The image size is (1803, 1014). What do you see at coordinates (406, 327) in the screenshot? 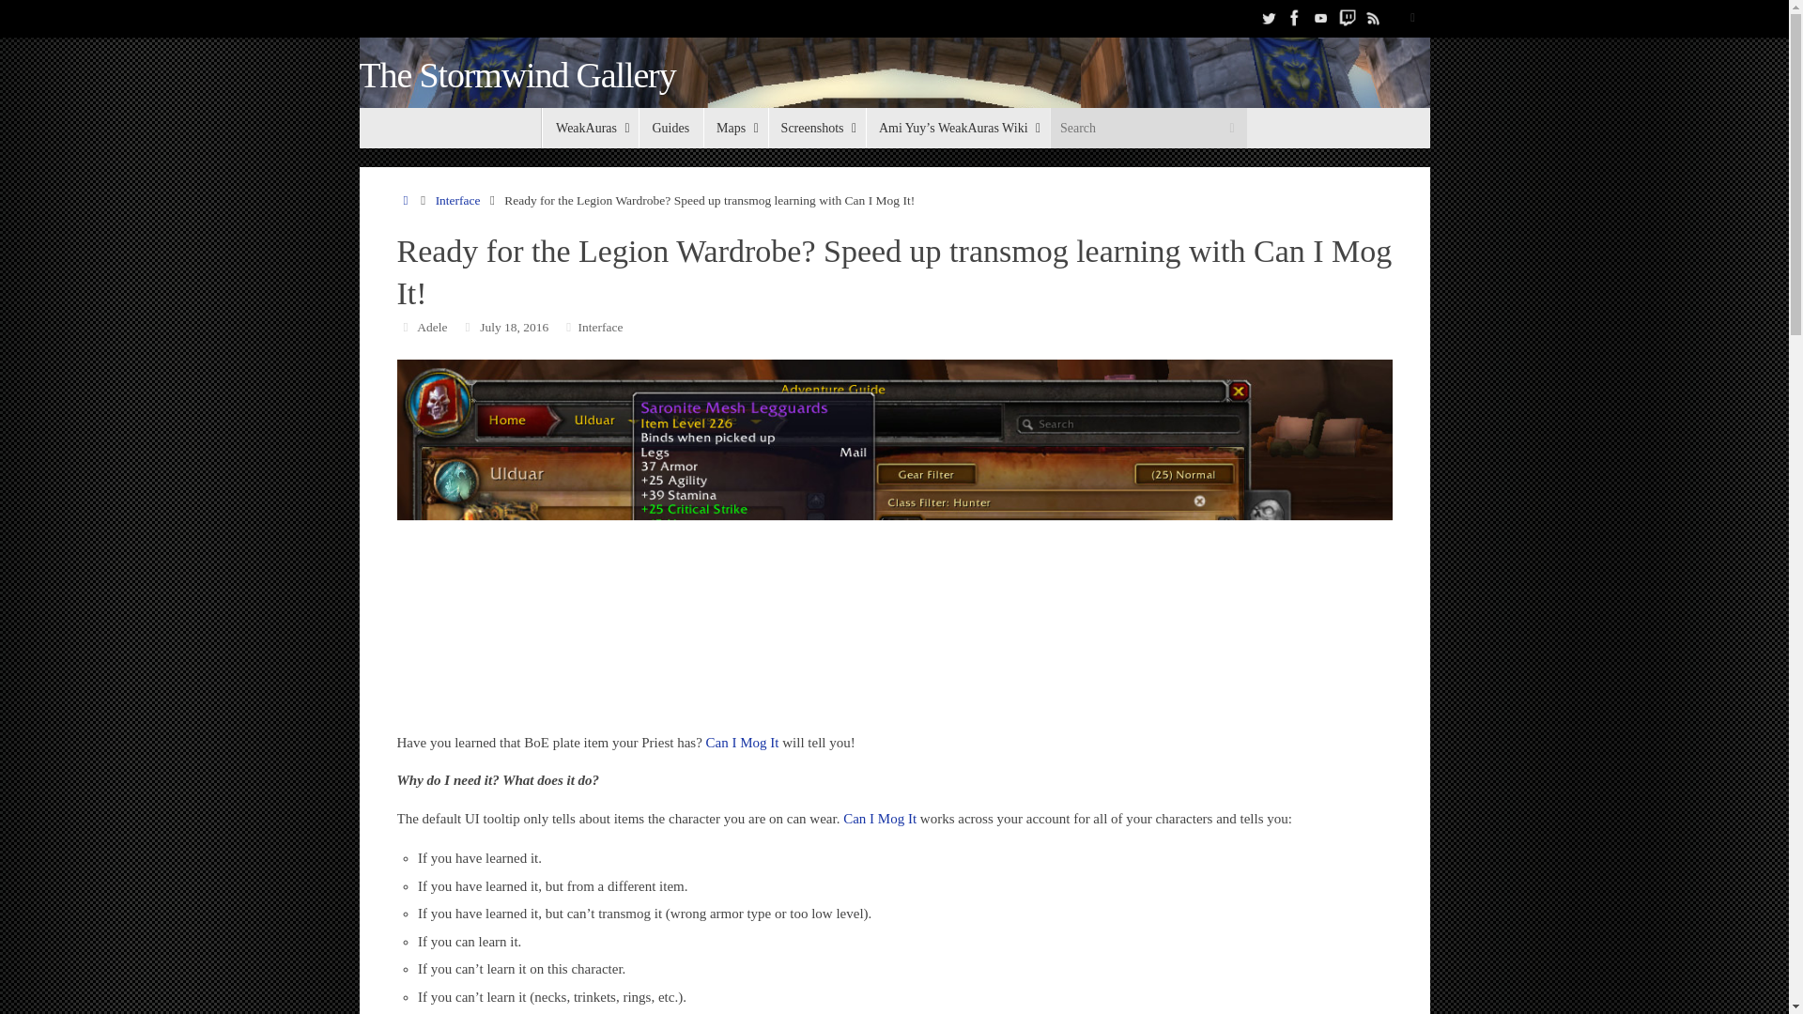
I see `Author ` at bounding box center [406, 327].